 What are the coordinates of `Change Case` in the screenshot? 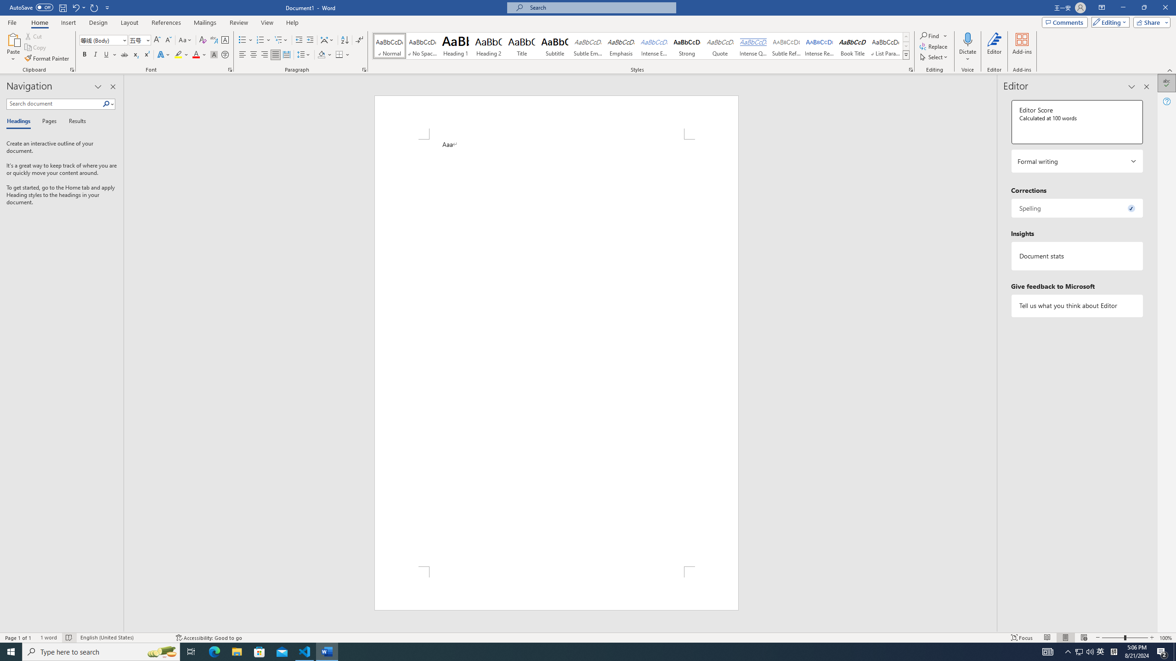 It's located at (186, 40).